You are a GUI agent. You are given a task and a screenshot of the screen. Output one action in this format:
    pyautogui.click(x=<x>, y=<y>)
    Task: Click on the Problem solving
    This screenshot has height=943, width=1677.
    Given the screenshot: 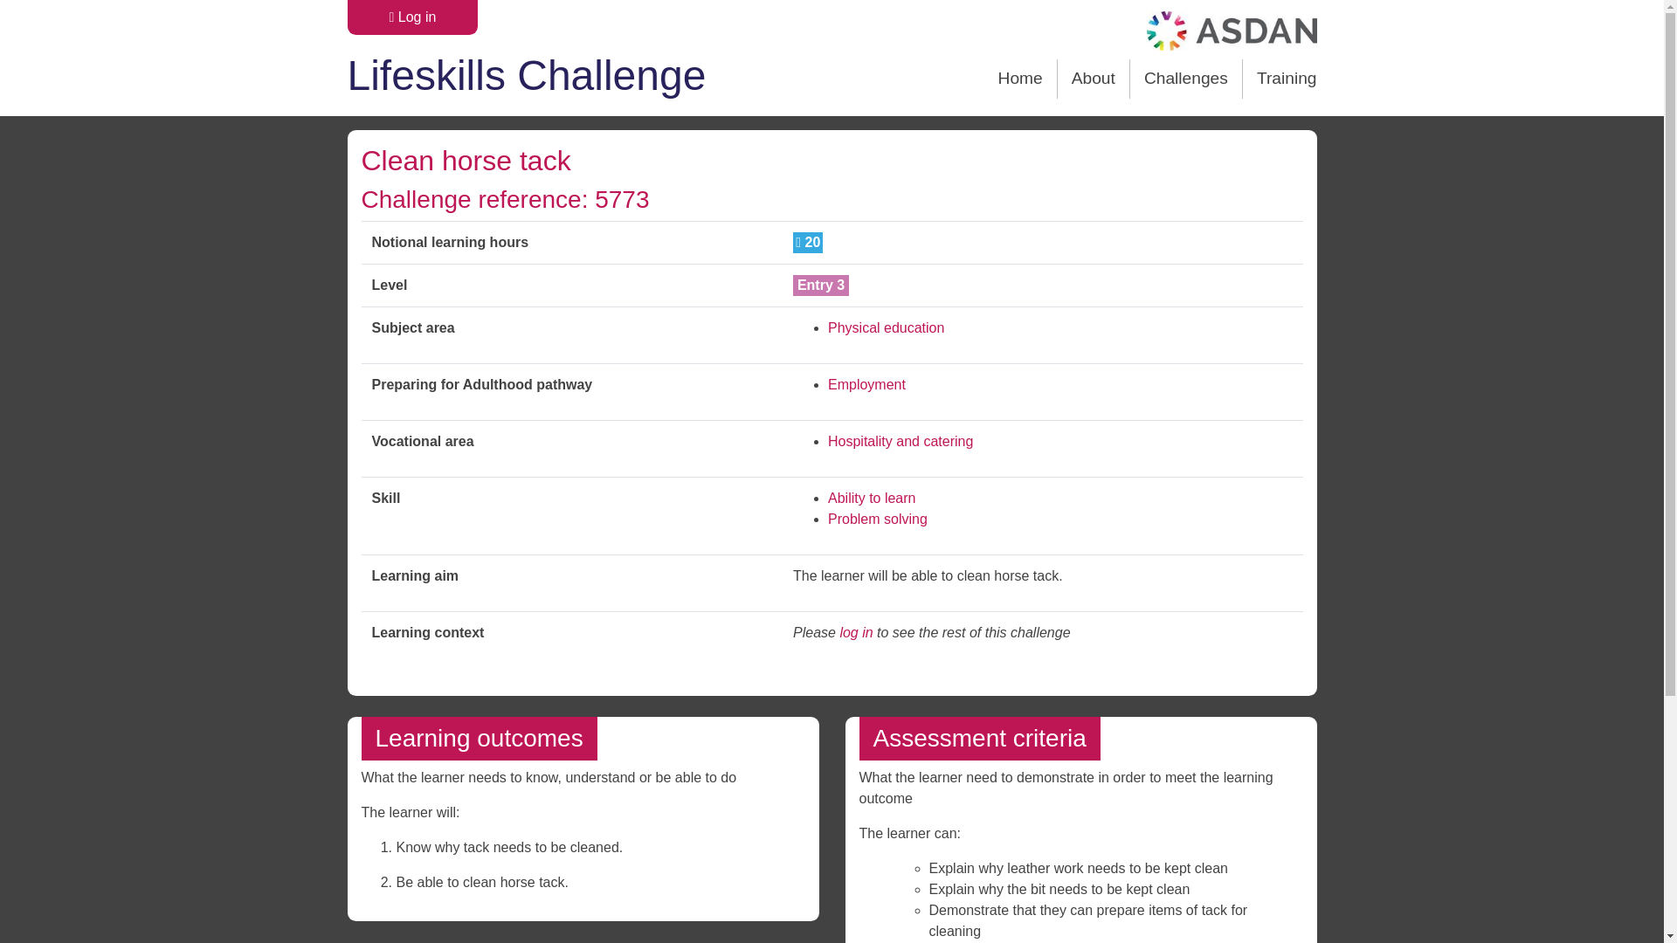 What is the action you would take?
    pyautogui.click(x=877, y=519)
    